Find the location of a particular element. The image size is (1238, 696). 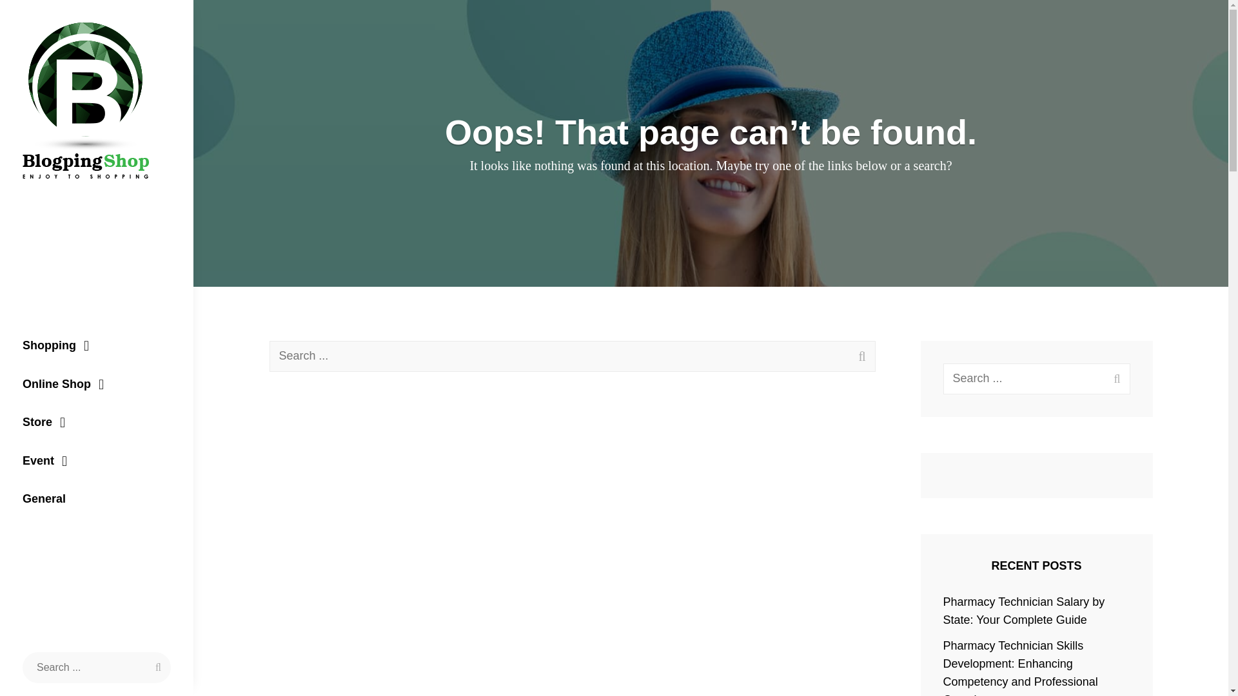

Shopping is located at coordinates (97, 345).